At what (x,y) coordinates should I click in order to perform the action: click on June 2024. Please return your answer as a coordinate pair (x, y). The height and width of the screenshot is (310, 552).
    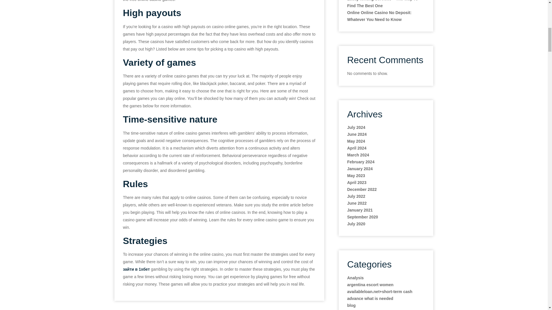
    Looking at the image, I should click on (357, 134).